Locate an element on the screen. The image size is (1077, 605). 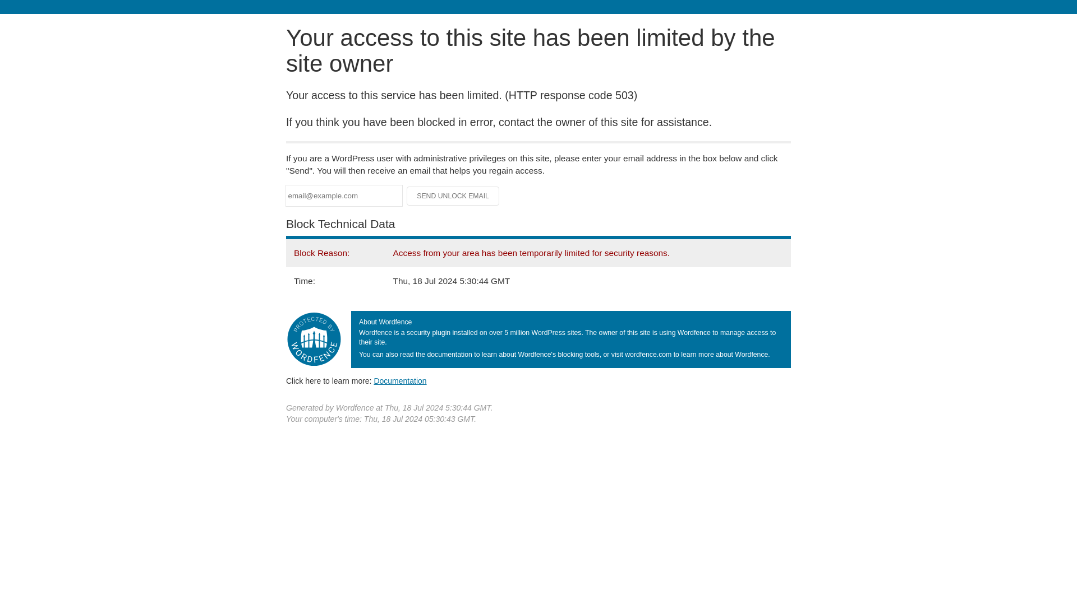
Documentation is located at coordinates (400, 380).